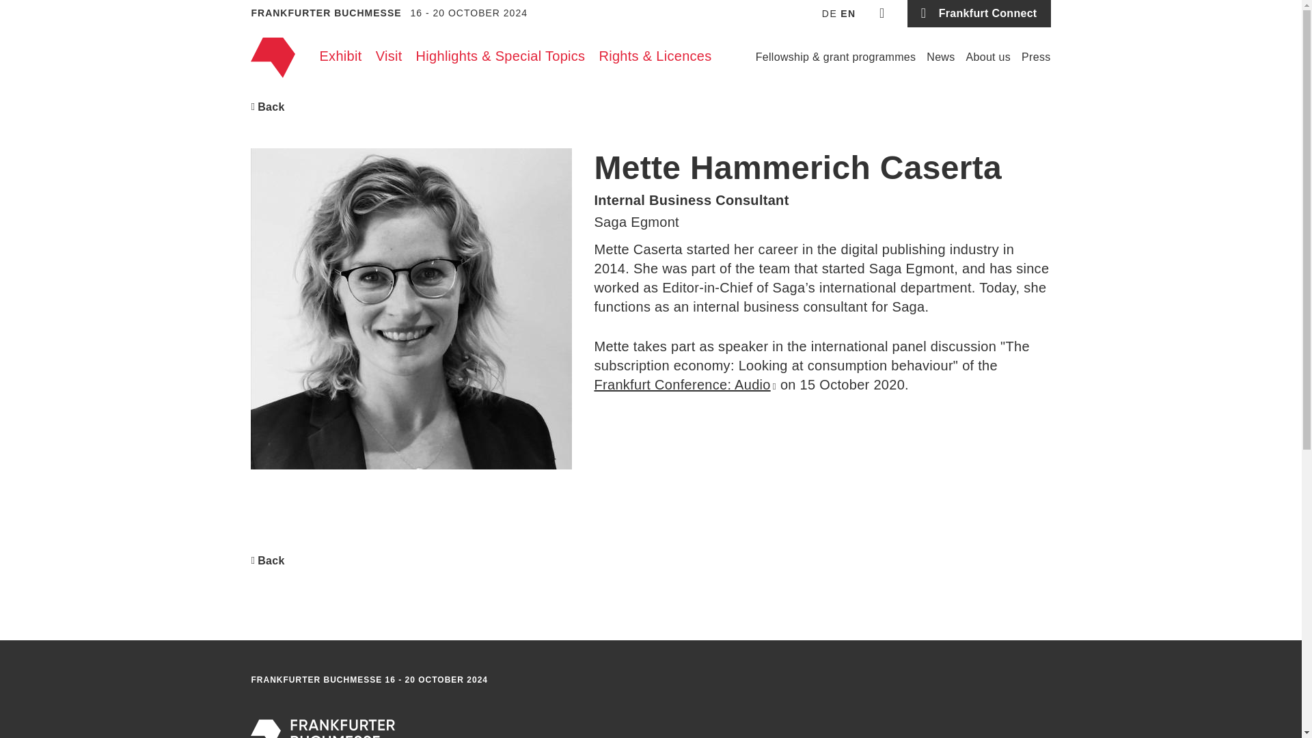  Describe the element at coordinates (340, 56) in the screenshot. I see `Exhibit` at that location.